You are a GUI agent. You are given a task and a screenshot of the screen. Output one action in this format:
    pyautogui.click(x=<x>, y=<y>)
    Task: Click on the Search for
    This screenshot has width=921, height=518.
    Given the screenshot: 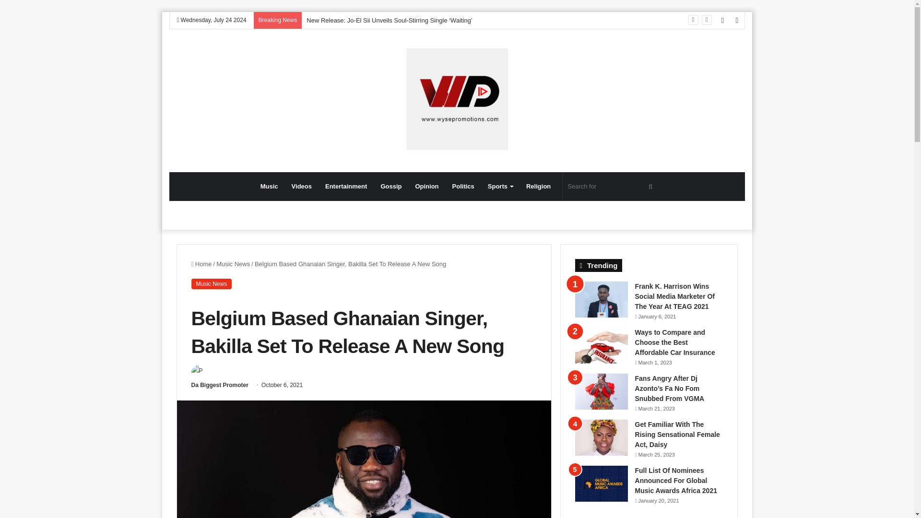 What is the action you would take?
    pyautogui.click(x=611, y=186)
    